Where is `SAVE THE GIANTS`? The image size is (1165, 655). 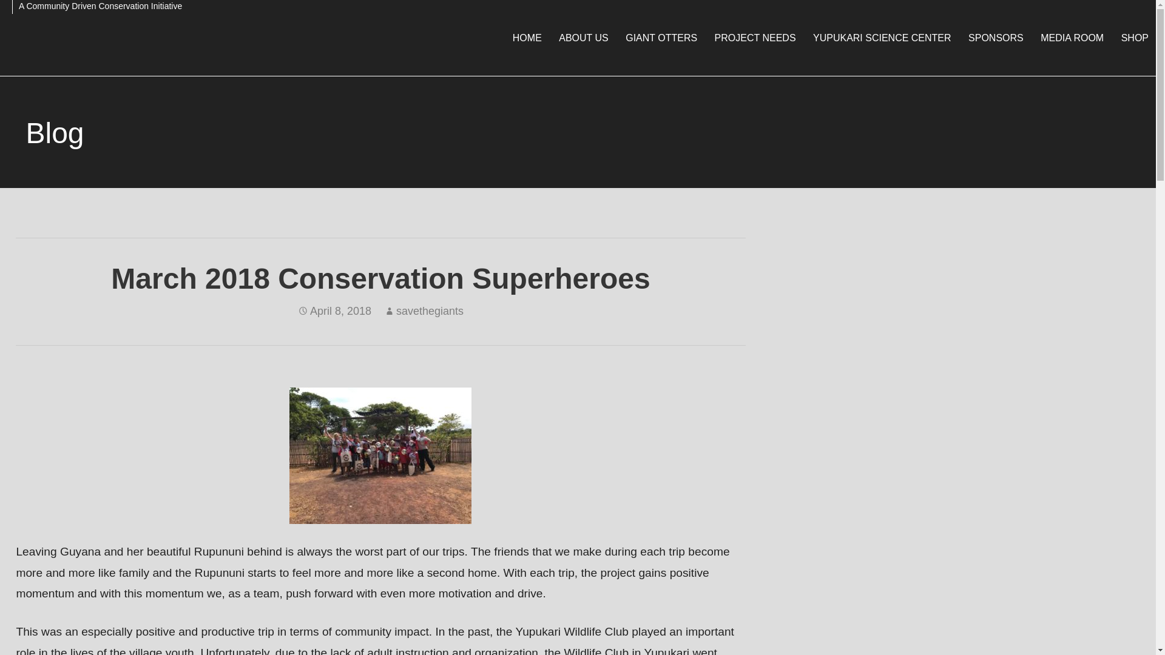
SAVE THE GIANTS is located at coordinates (93, 40).